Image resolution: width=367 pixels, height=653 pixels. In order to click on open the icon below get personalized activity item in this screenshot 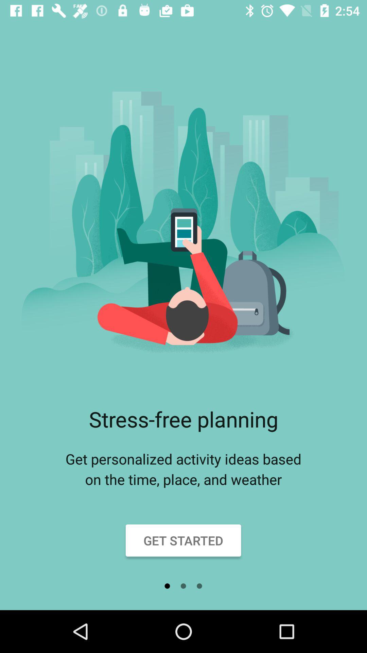, I will do `click(183, 540)`.